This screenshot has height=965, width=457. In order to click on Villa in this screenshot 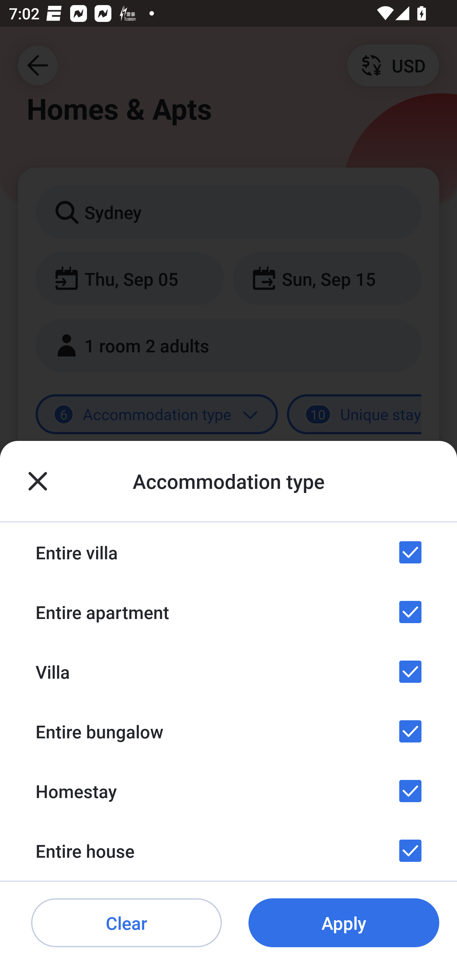, I will do `click(228, 671)`.